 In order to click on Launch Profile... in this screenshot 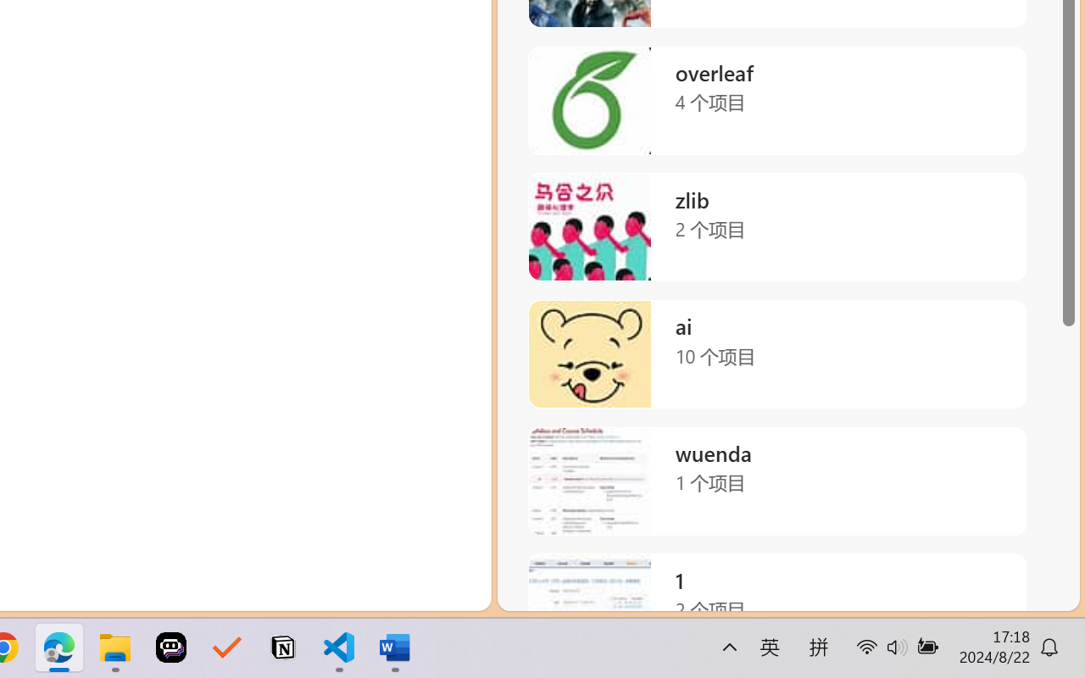, I will do `click(929, 206)`.